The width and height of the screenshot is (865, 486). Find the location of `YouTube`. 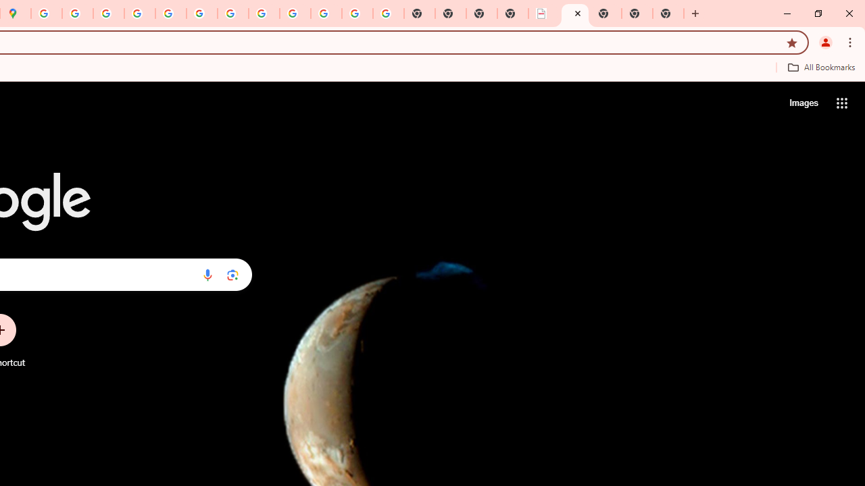

YouTube is located at coordinates (233, 13).